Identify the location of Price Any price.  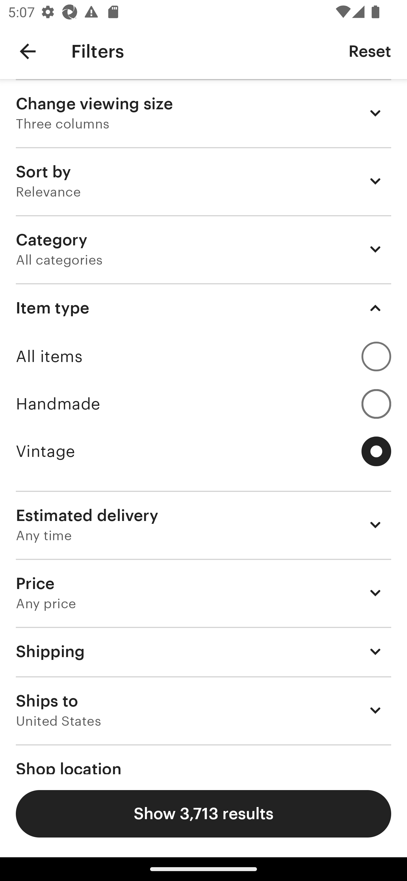
(203, 593).